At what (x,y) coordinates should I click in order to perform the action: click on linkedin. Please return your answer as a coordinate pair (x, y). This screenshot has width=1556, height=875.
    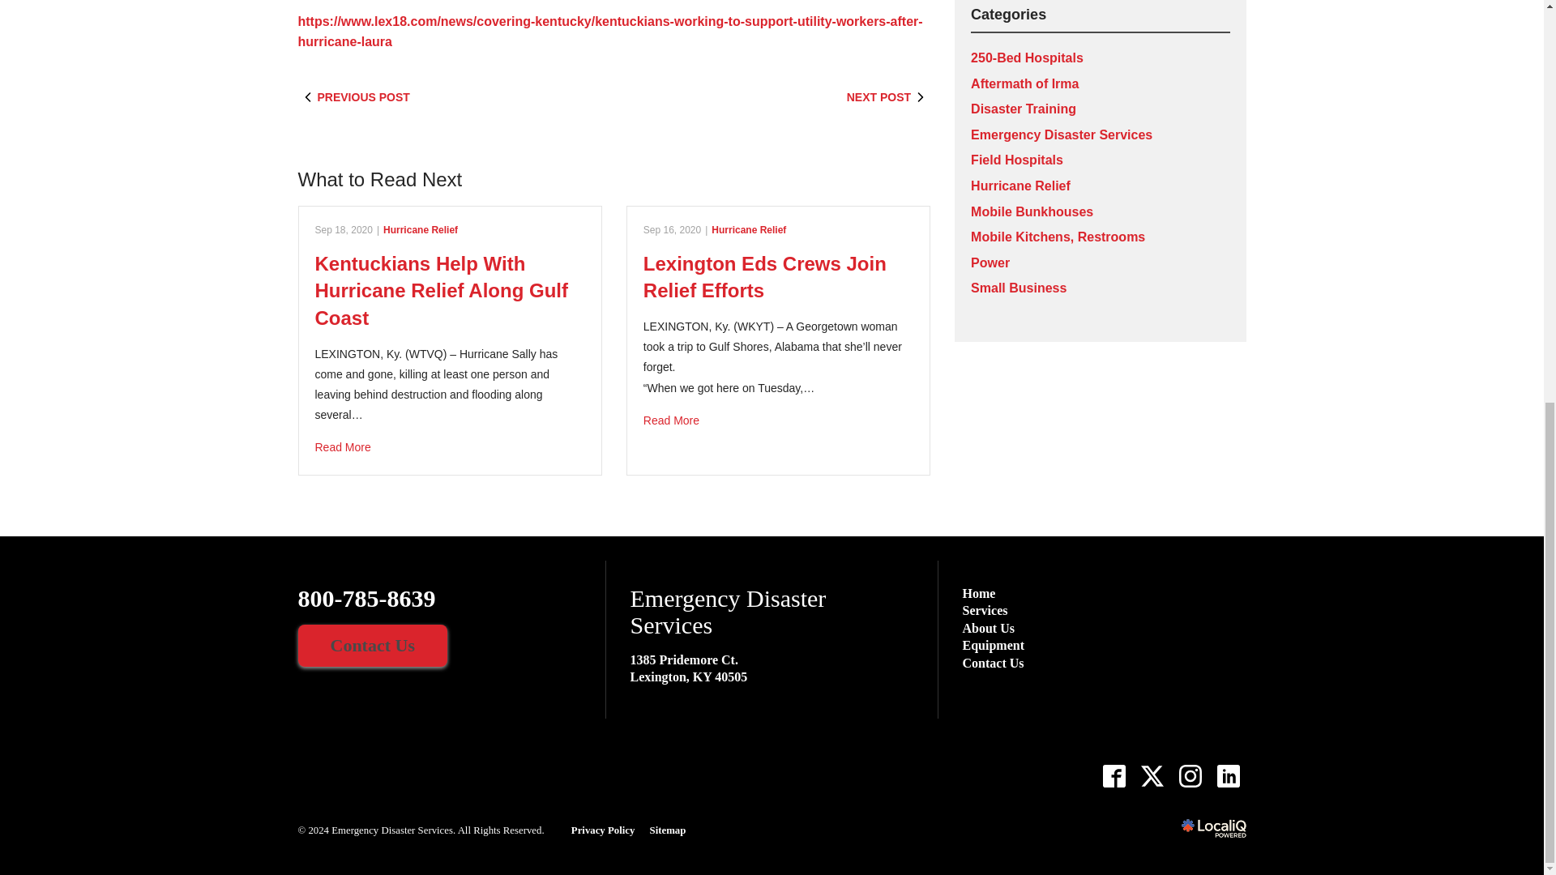
    Looking at the image, I should click on (1228, 776).